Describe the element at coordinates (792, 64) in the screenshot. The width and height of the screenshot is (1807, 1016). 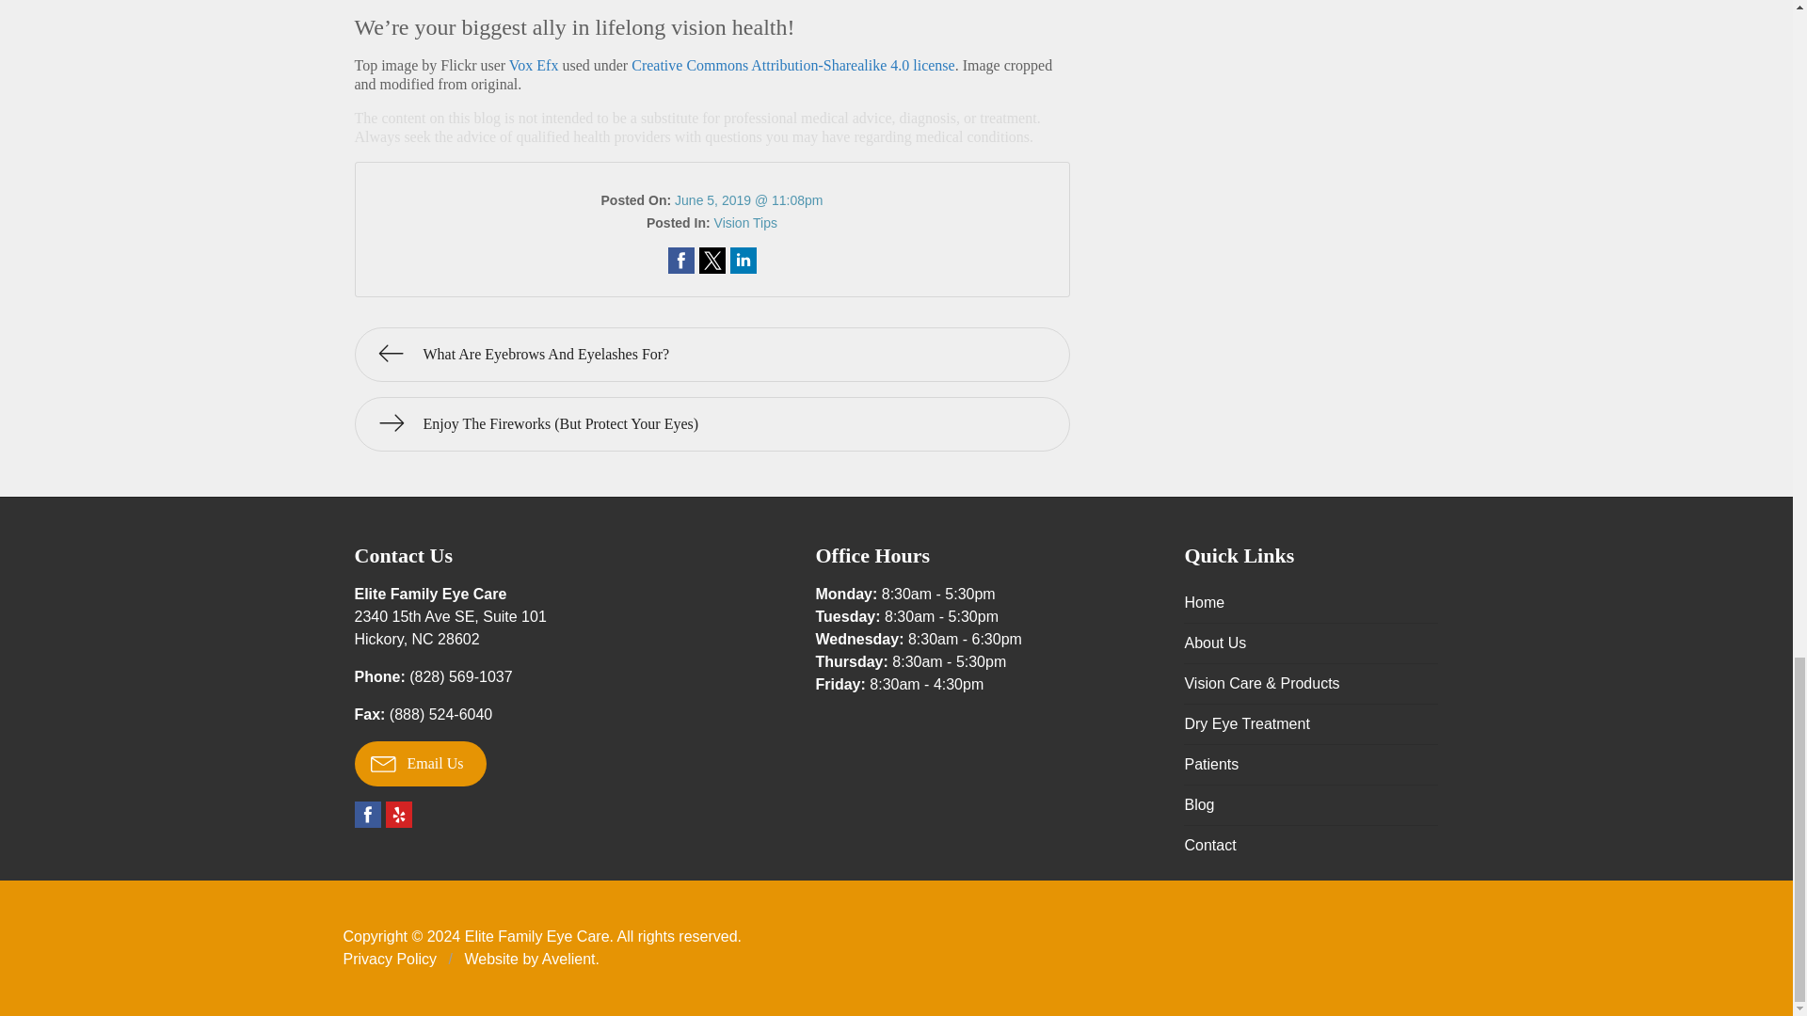
I see `Creative Commons Attribution-Sharealike 4.0 license` at that location.